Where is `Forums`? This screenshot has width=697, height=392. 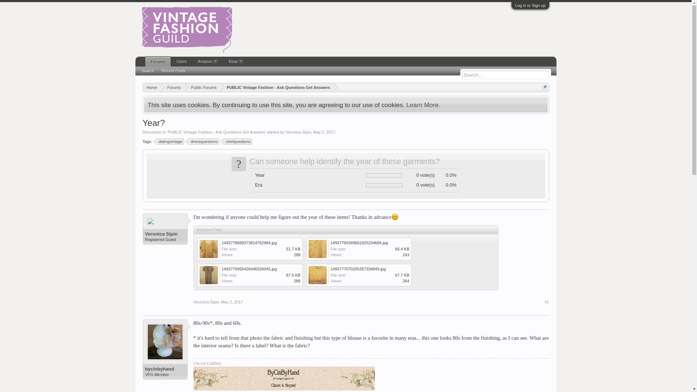
Forums is located at coordinates (173, 87).